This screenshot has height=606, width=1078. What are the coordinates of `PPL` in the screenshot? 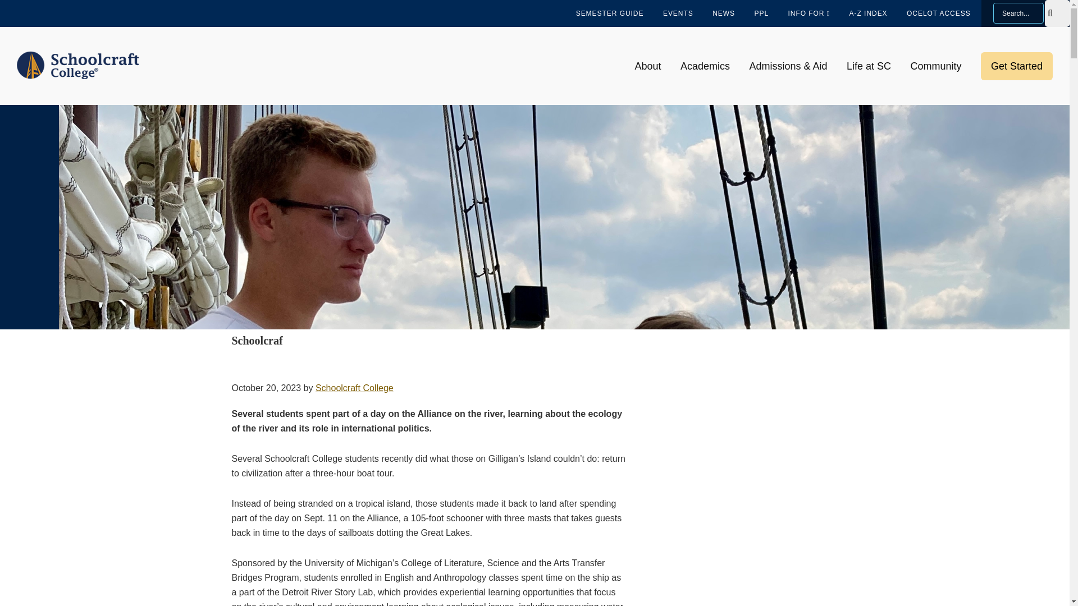 It's located at (761, 13).